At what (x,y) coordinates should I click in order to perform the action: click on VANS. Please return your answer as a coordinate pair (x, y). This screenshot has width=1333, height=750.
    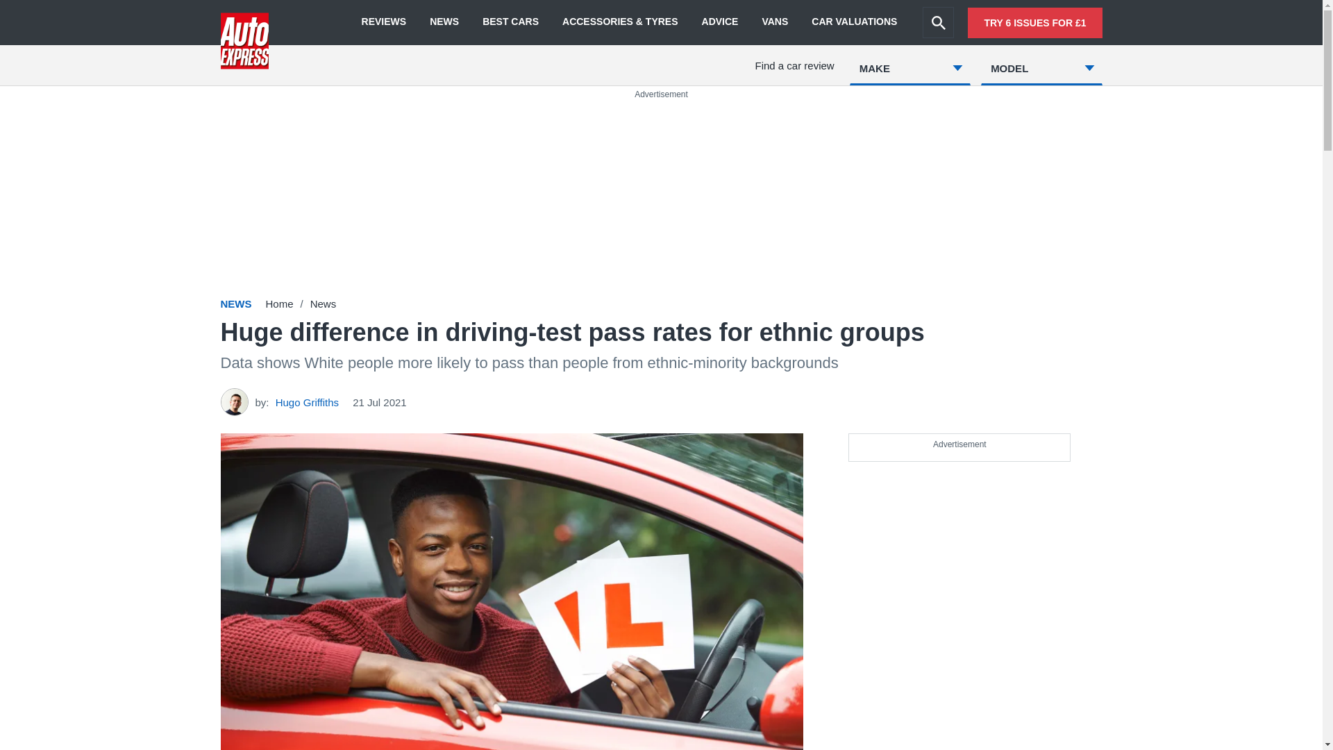
    Looking at the image, I should click on (775, 22).